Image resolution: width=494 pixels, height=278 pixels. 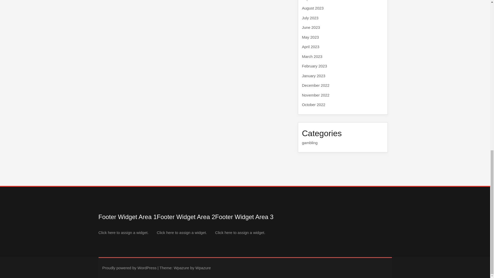 I want to click on June 2023, so click(x=311, y=27).